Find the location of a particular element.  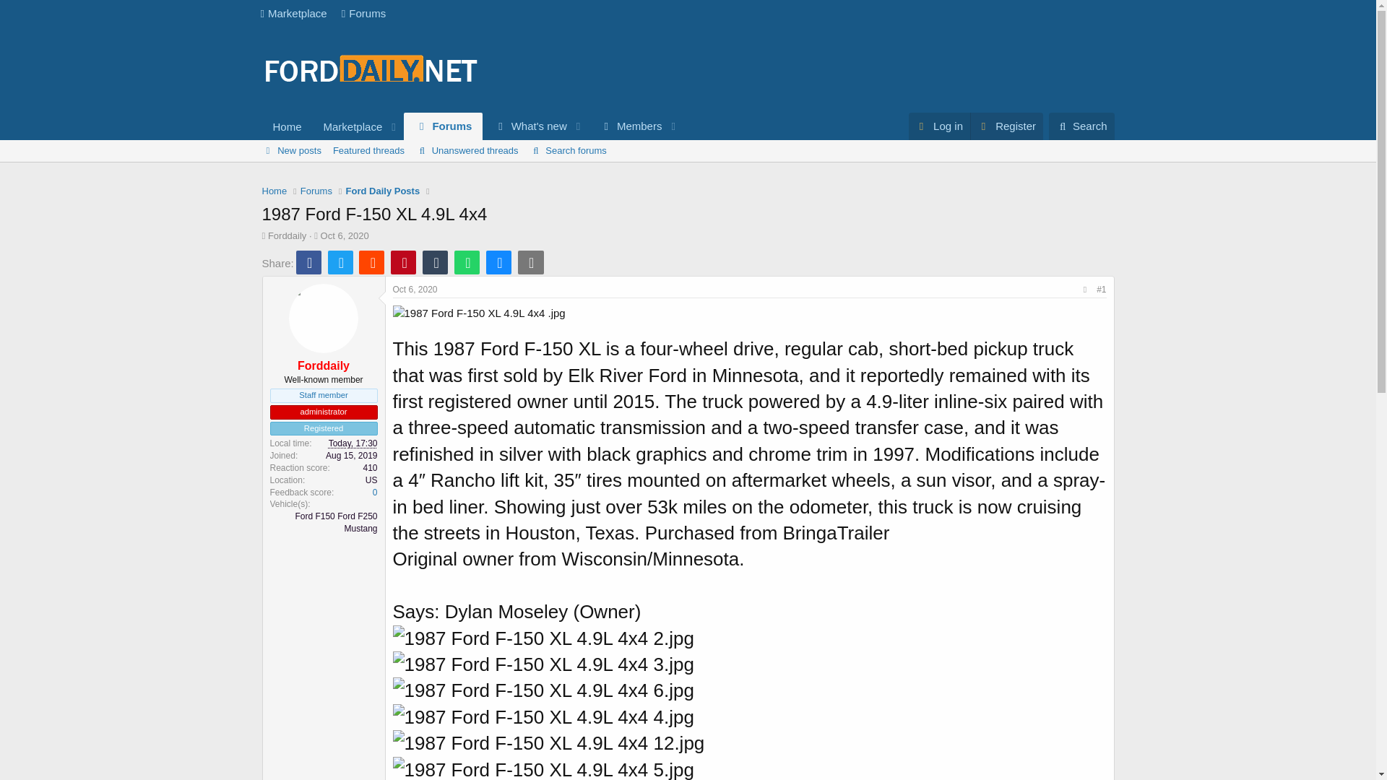

1987 Ford F-150 XL 4.9L 4x4  2.jpg is located at coordinates (548, 742).